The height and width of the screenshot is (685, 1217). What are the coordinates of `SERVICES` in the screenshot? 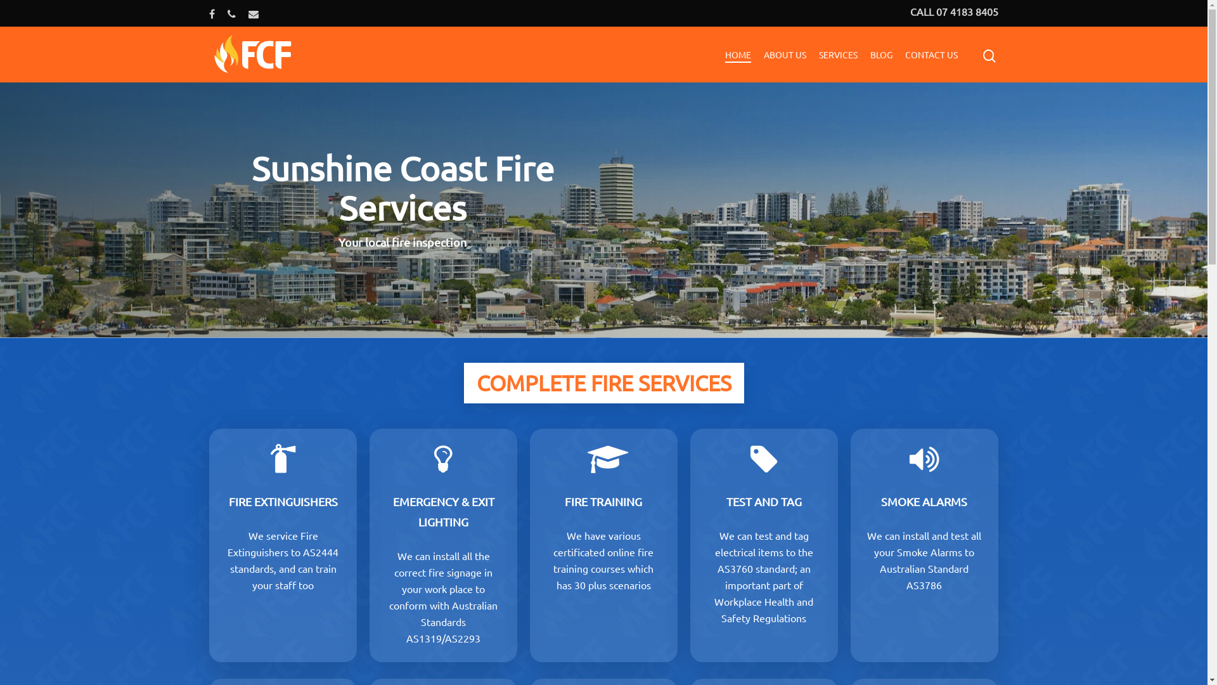 It's located at (838, 55).